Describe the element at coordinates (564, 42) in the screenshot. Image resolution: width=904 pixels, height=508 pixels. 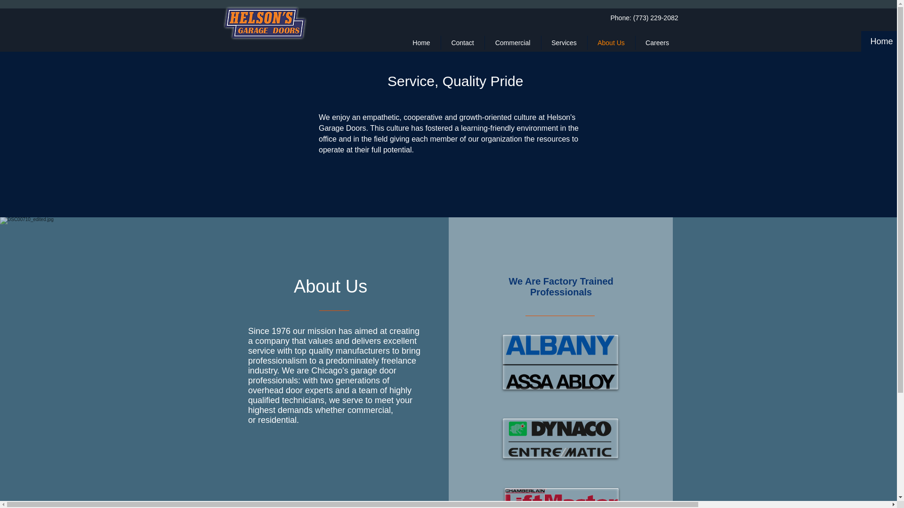
I see `Services` at that location.